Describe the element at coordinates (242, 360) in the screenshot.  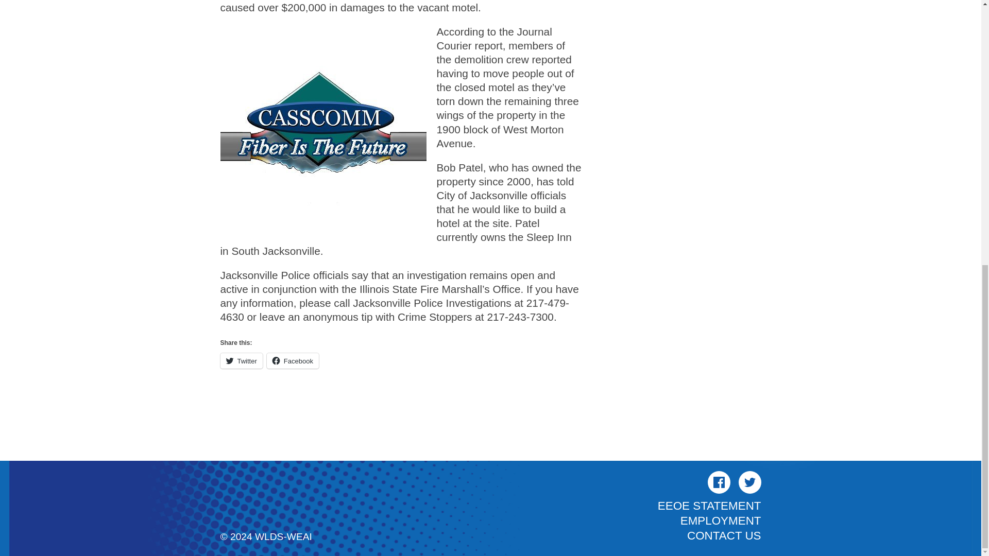
I see `Click to share on Twitter` at that location.